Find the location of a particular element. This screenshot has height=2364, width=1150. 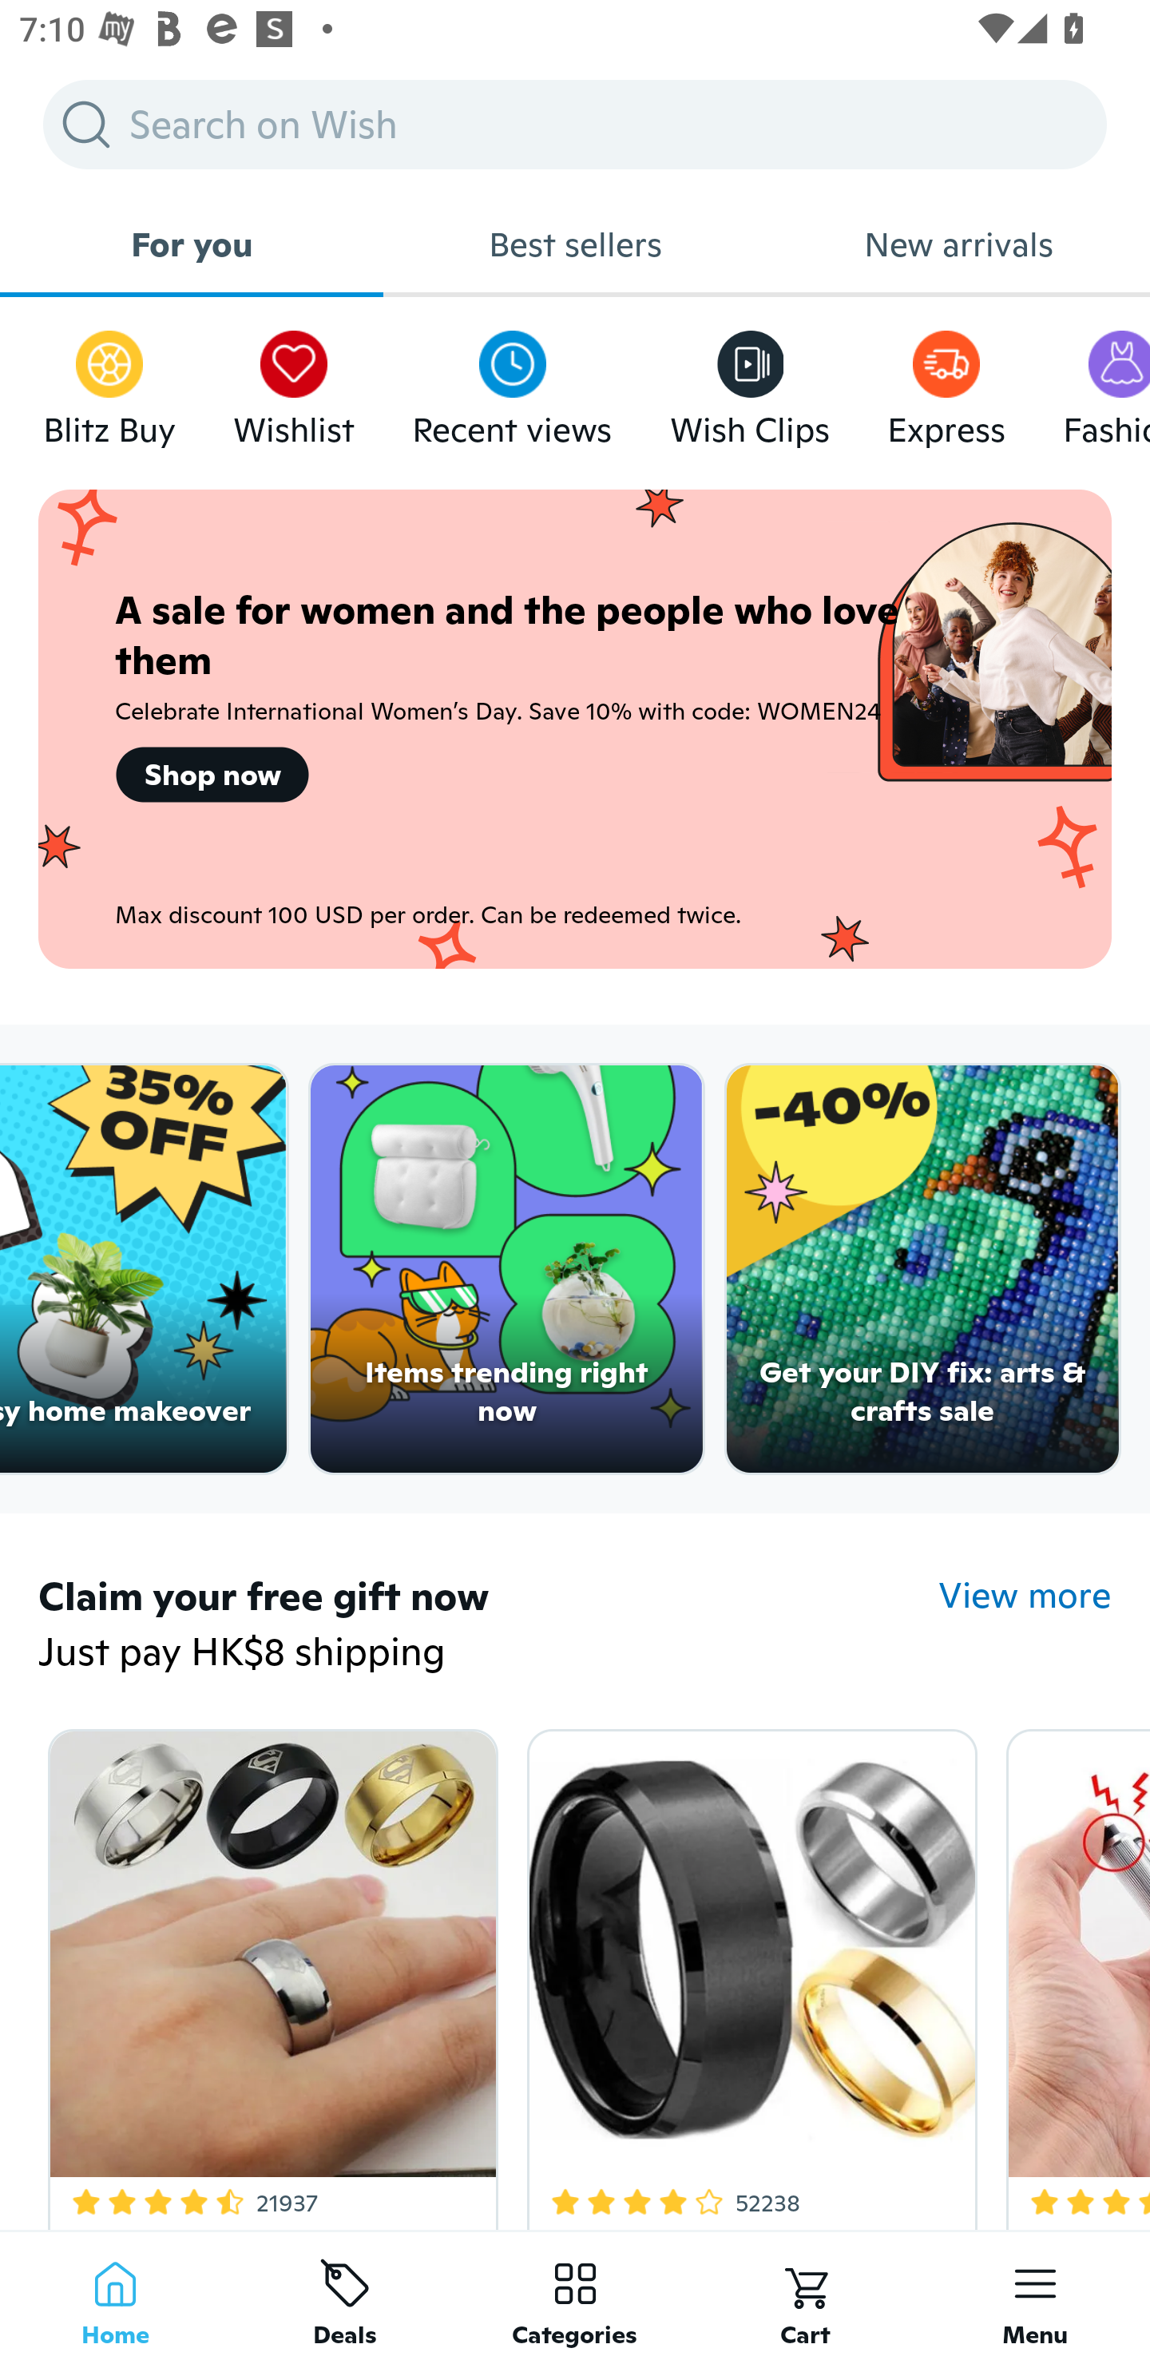

Recent views is located at coordinates (512, 382).